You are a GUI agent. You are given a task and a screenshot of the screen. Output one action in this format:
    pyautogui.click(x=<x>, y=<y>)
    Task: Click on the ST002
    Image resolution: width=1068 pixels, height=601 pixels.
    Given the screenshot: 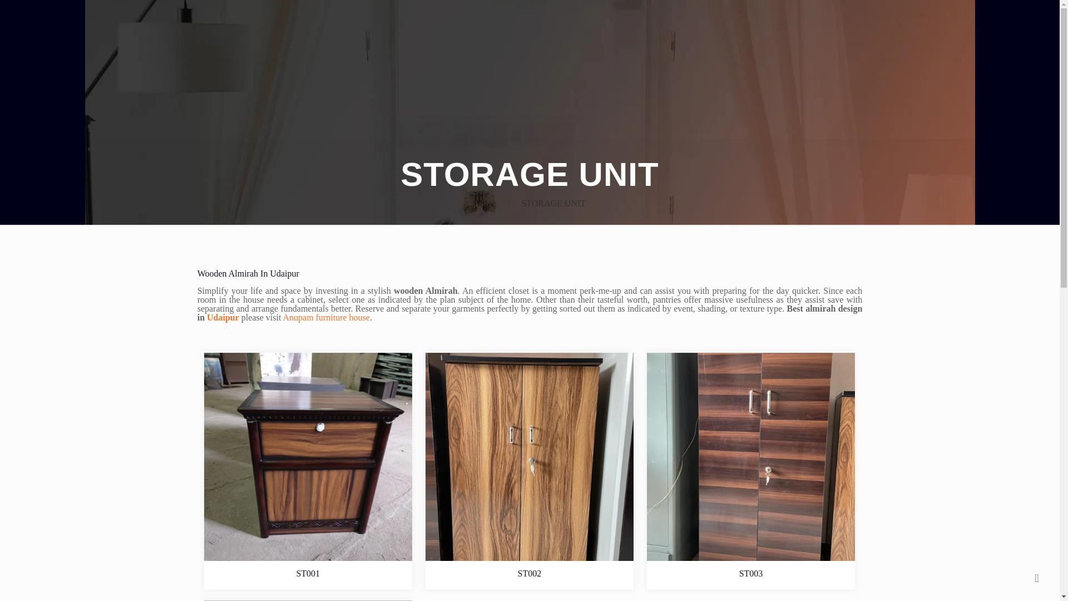 What is the action you would take?
    pyautogui.click(x=530, y=573)
    